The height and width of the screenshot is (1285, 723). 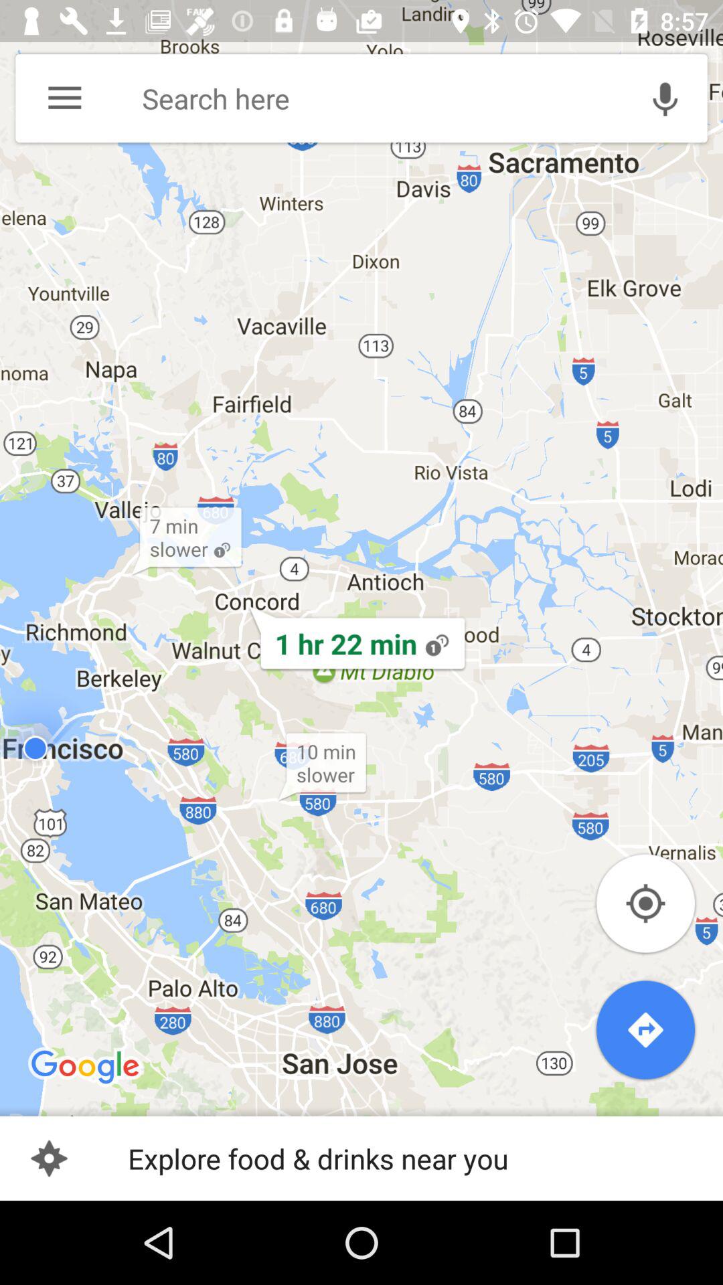 I want to click on click on google at the bottom left of page, so click(x=86, y=1067).